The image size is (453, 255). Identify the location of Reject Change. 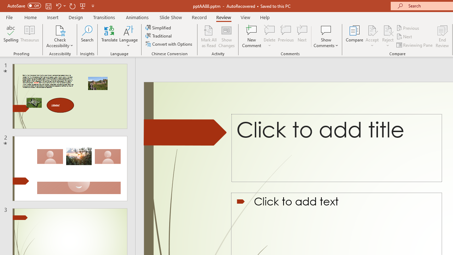
(388, 30).